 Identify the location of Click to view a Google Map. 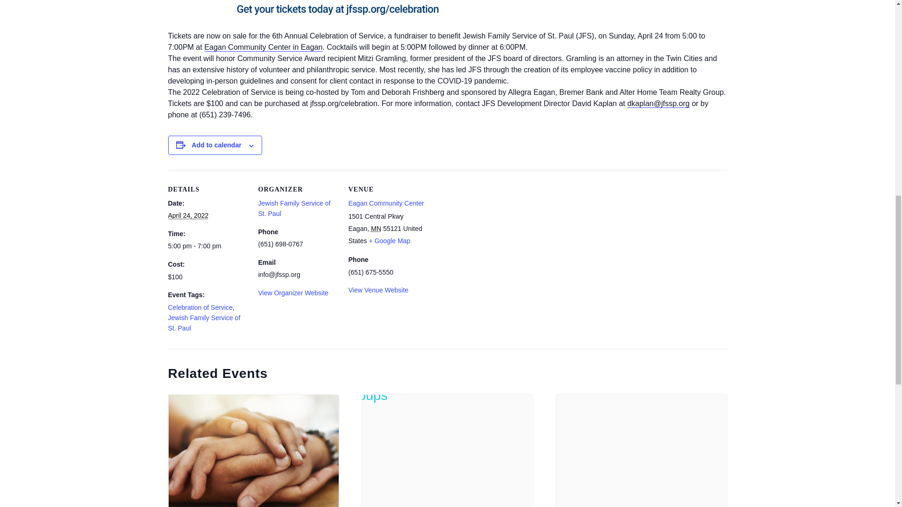
(389, 240).